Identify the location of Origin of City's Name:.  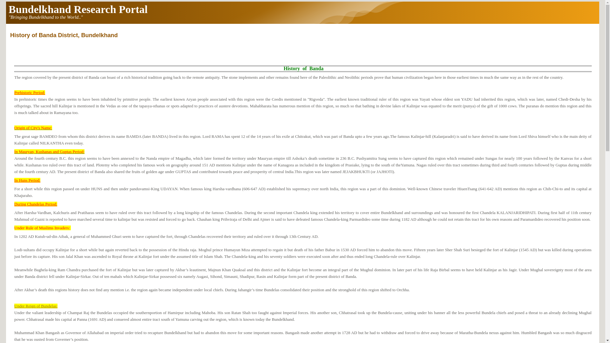
(33, 128).